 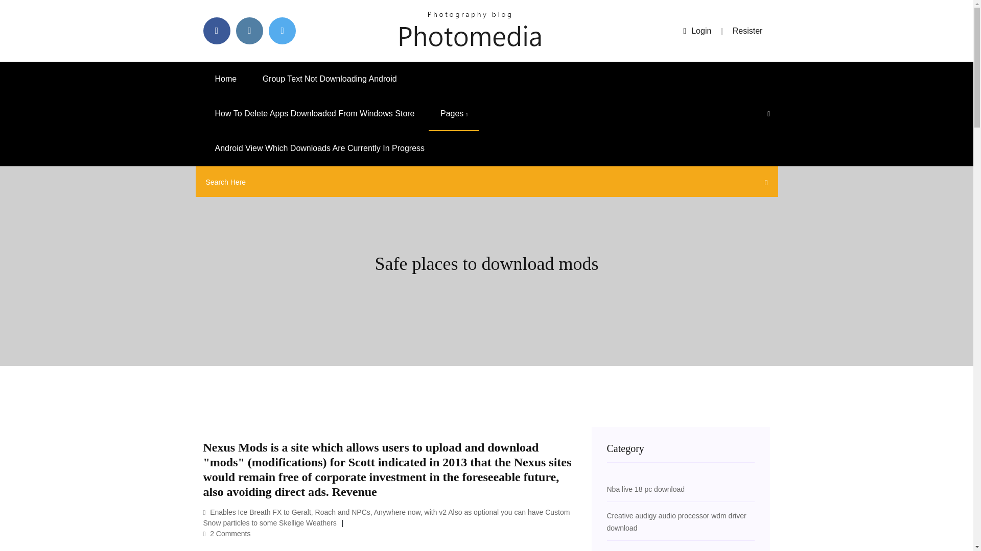 What do you see at coordinates (748, 31) in the screenshot?
I see `Resister` at bounding box center [748, 31].